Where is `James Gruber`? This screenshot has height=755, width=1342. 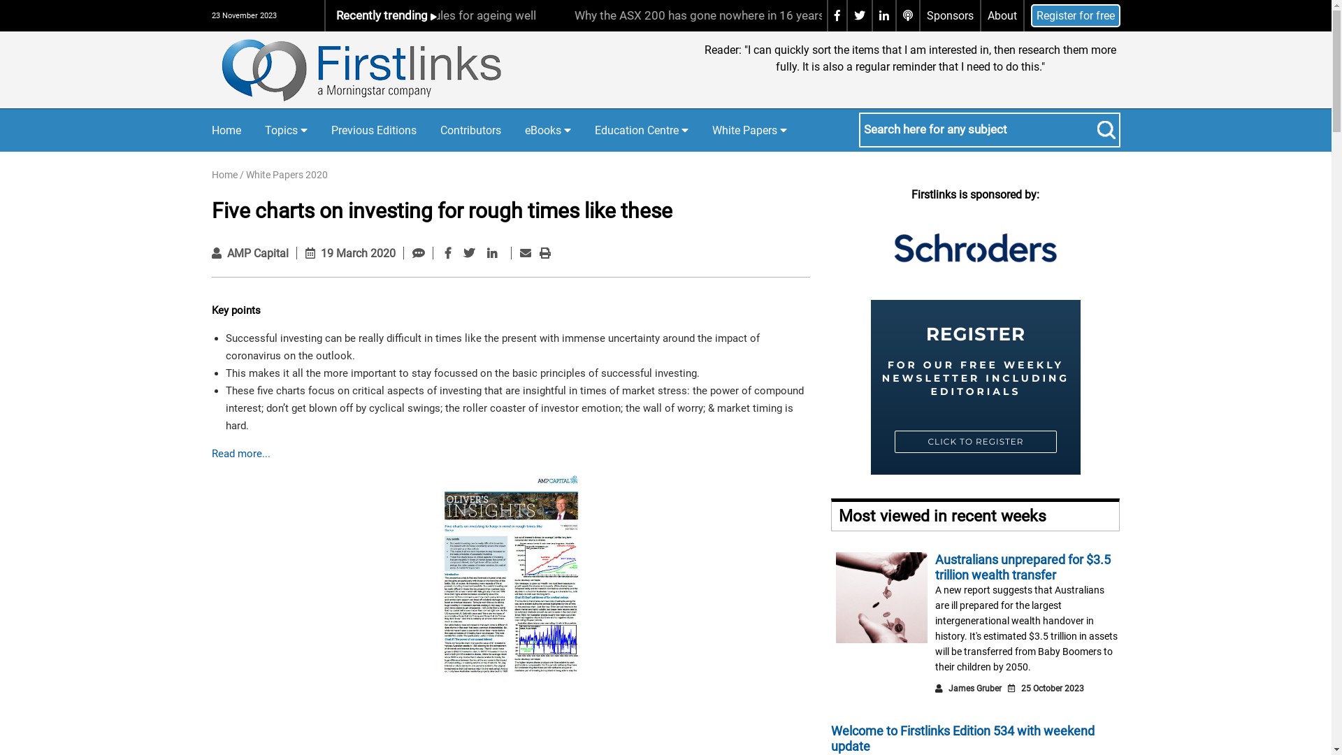 James Gruber is located at coordinates (975, 689).